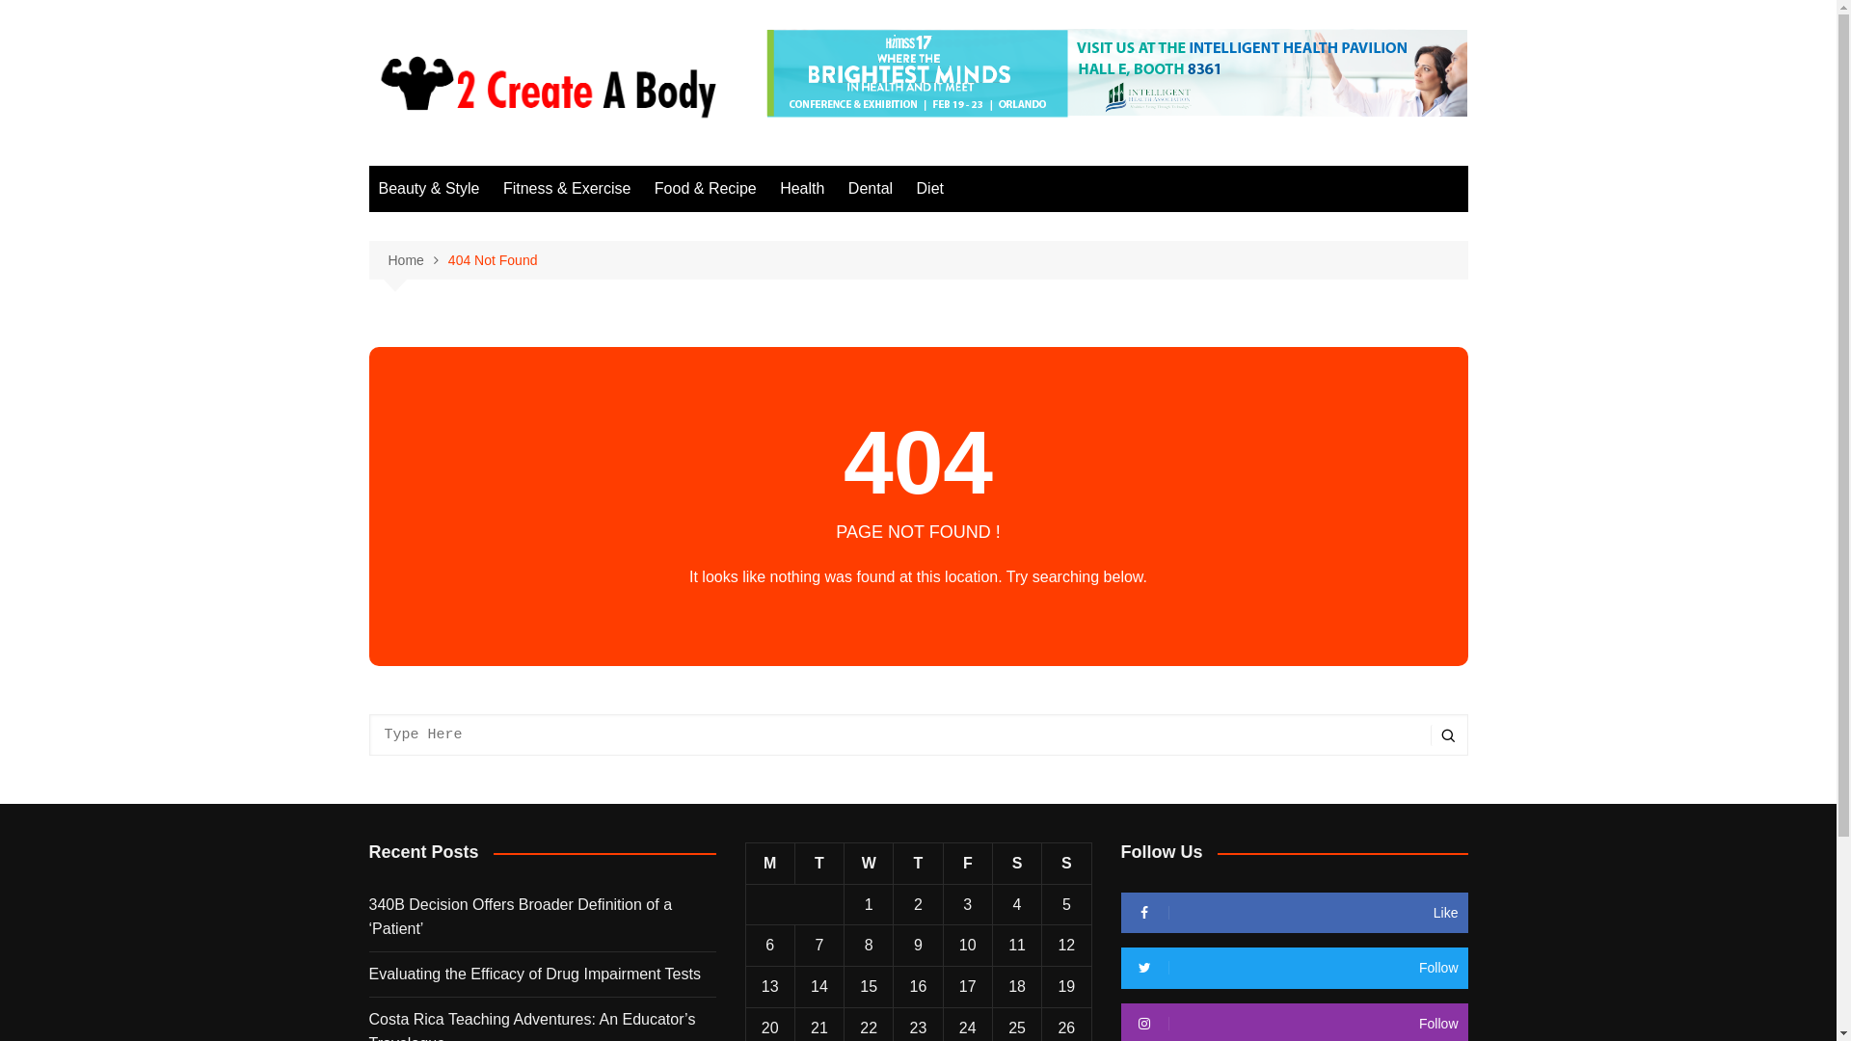 This screenshot has width=1851, height=1041. What do you see at coordinates (967, 904) in the screenshot?
I see `3` at bounding box center [967, 904].